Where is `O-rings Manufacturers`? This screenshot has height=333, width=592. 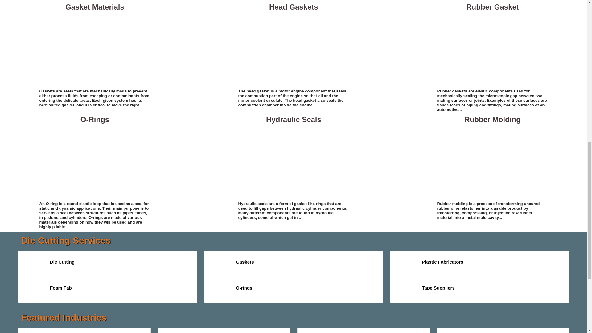 O-rings Manufacturers is located at coordinates (220, 291).